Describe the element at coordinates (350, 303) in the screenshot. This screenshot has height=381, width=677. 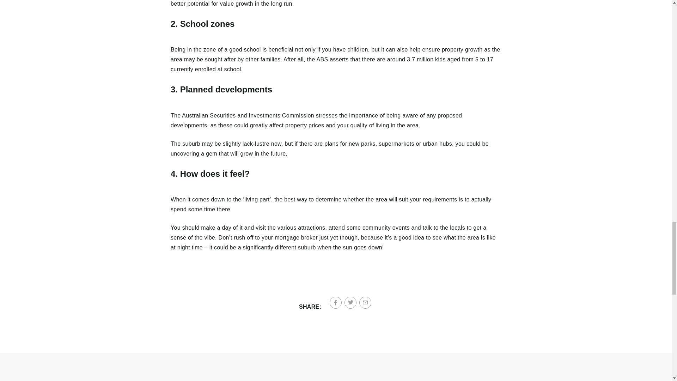
I see `Twitter` at that location.